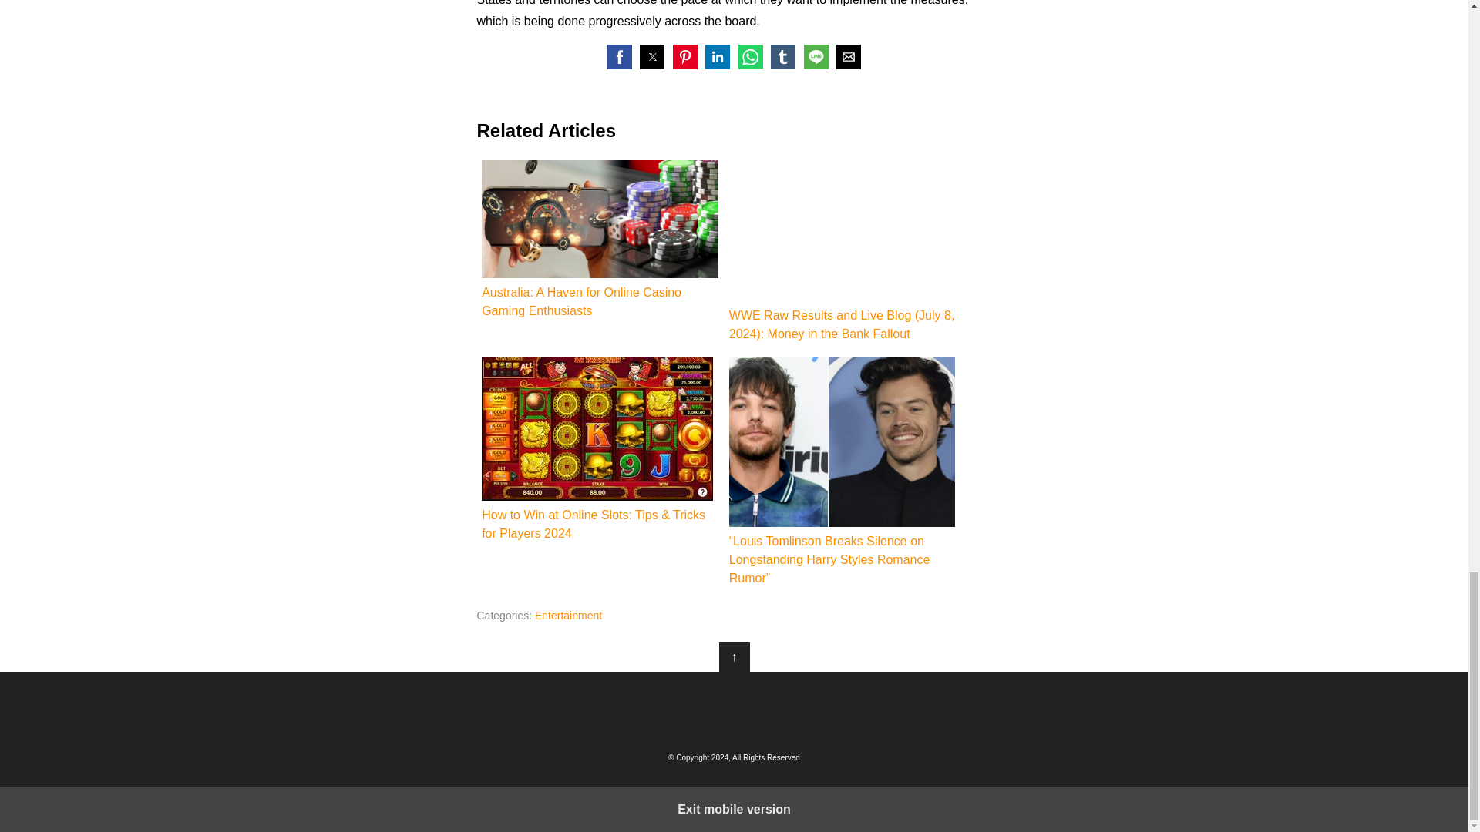 This screenshot has height=832, width=1480. Describe the element at coordinates (600, 240) in the screenshot. I see `Australia: A Haven for Online Casino Gaming Enthusiasts` at that location.